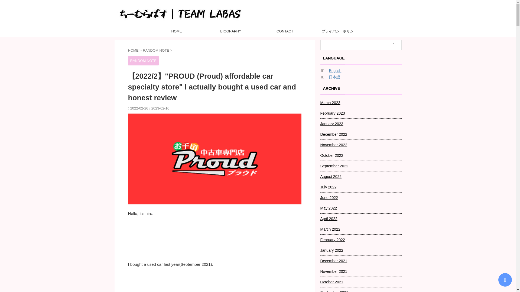 The width and height of the screenshot is (520, 292). Describe the element at coordinates (230, 31) in the screenshot. I see `BIOGRAPHY` at that location.